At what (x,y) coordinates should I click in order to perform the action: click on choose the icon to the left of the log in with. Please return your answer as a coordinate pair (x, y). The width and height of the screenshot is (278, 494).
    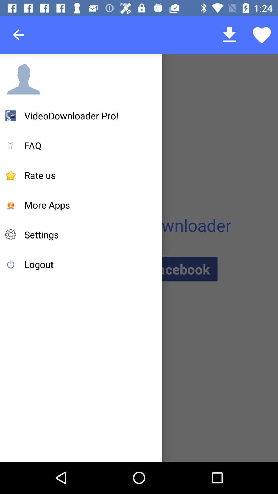
    Looking at the image, I should click on (39, 264).